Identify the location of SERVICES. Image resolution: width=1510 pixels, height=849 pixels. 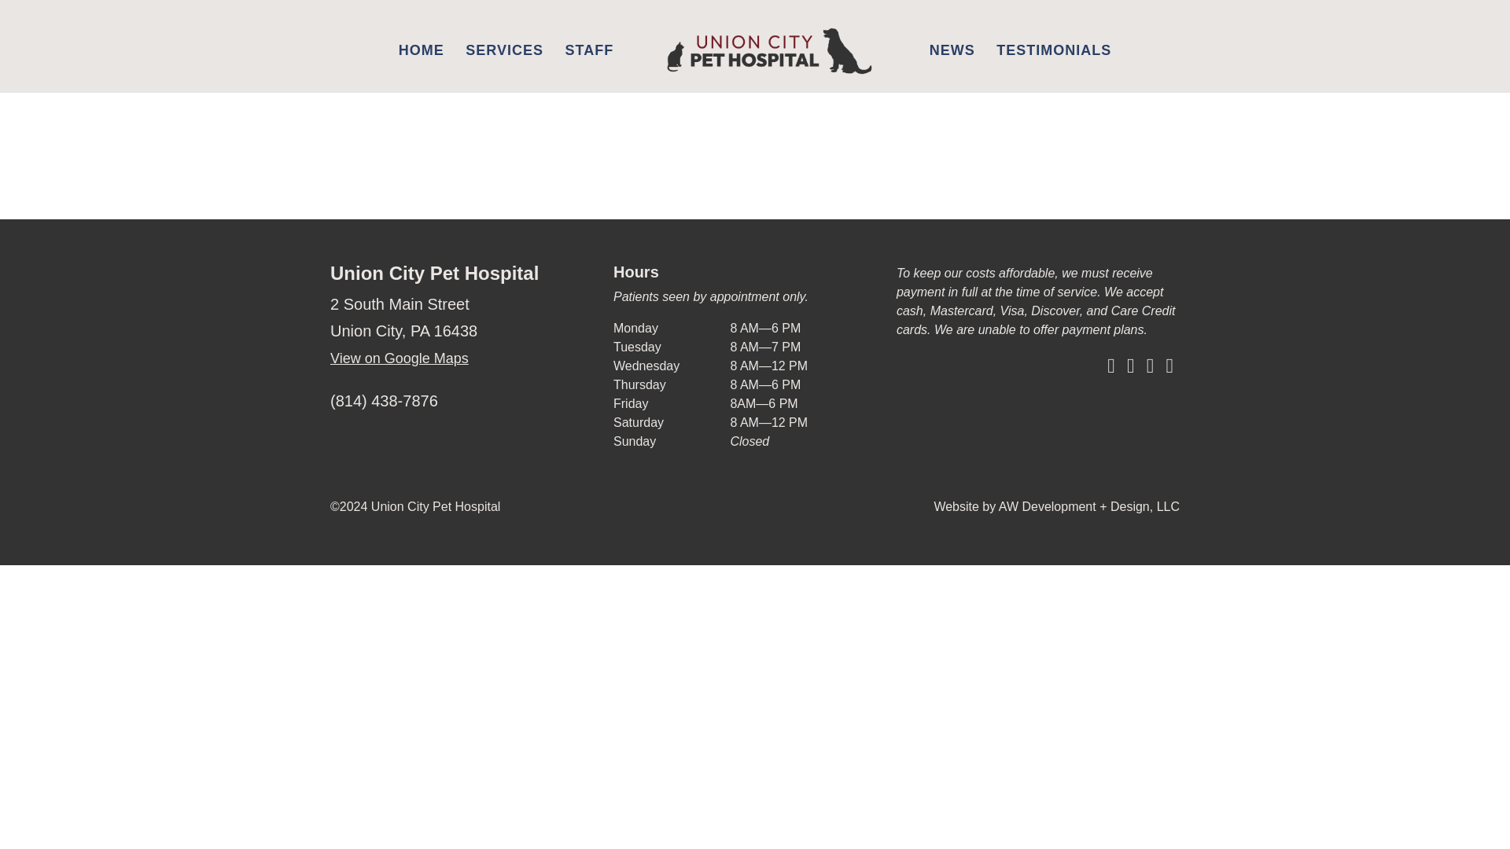
(504, 62).